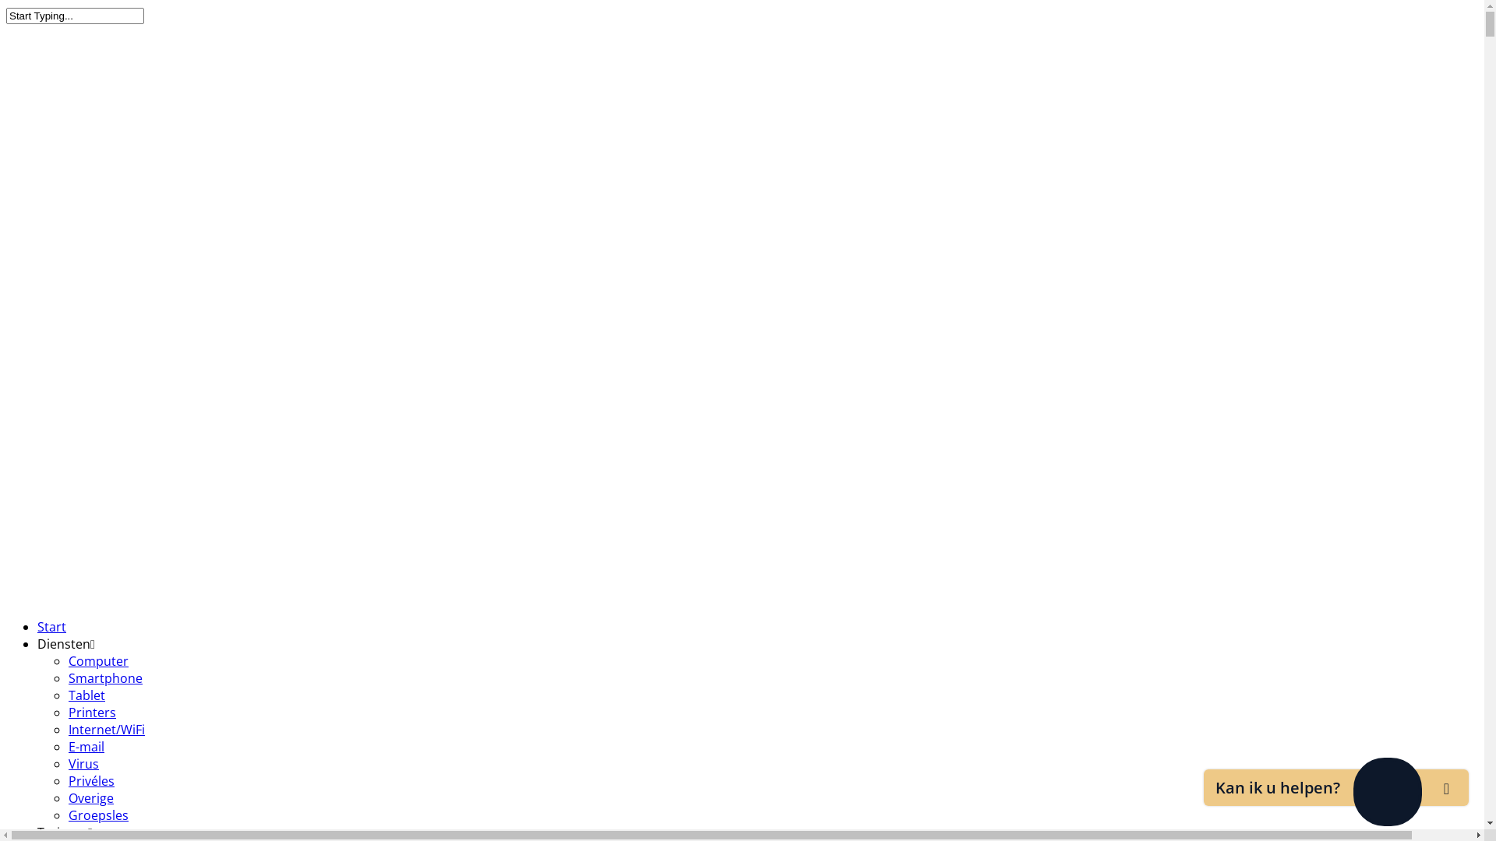 This screenshot has width=1496, height=841. What do you see at coordinates (87, 695) in the screenshot?
I see `Tablet` at bounding box center [87, 695].